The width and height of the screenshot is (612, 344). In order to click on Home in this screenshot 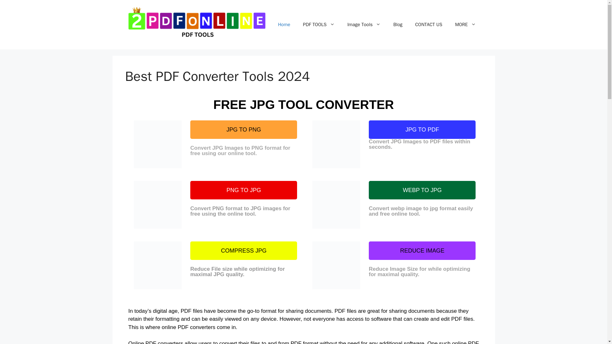, I will do `click(284, 24)`.